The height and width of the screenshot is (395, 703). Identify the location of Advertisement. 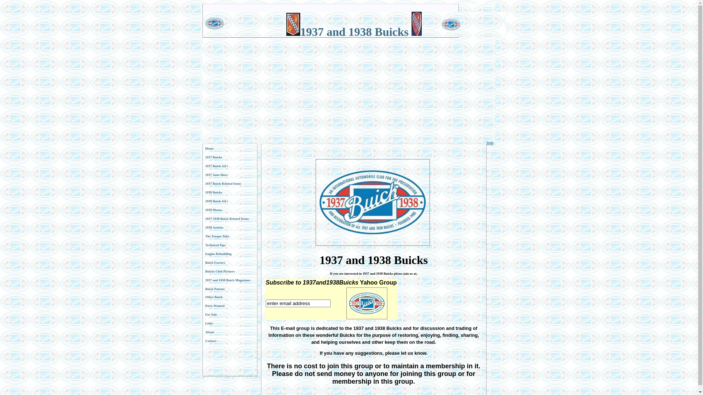
(349, 89).